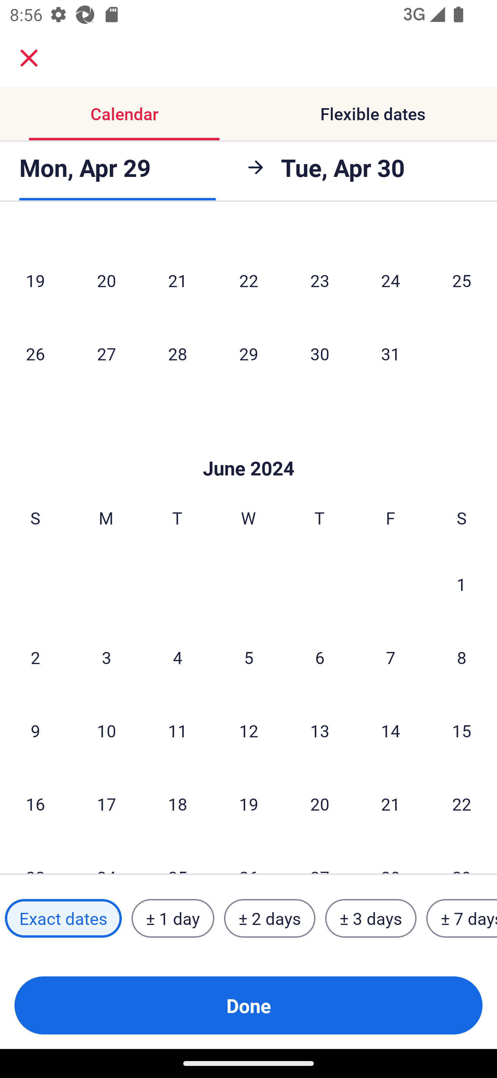  I want to click on 13 Thursday, June 13, 2024, so click(320, 731).